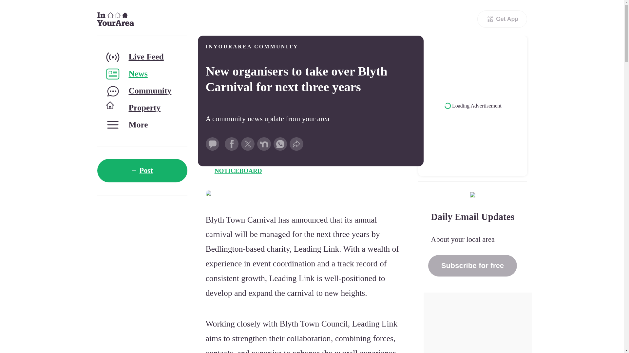 The width and height of the screenshot is (629, 353). I want to click on Post, so click(142, 171).